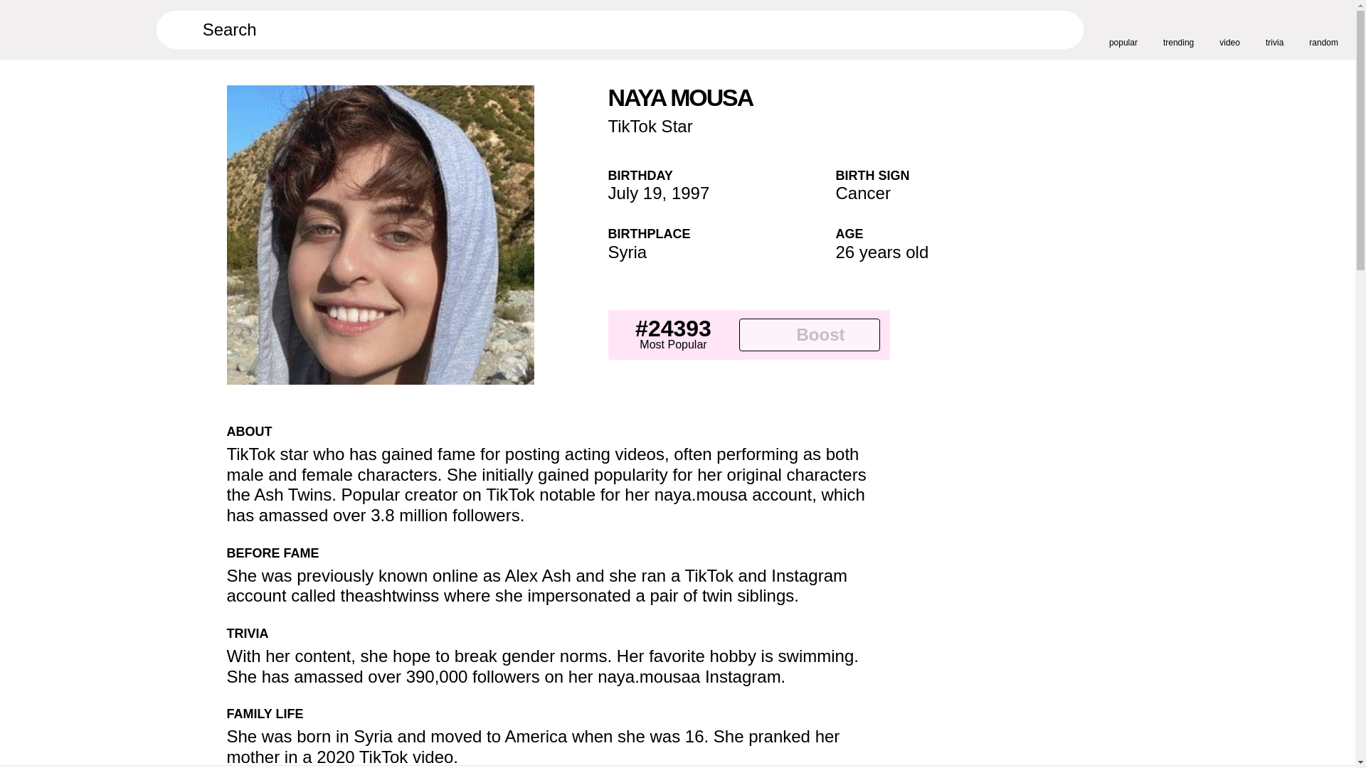 This screenshot has width=1366, height=768. Describe the element at coordinates (690, 193) in the screenshot. I see `1997` at that location.